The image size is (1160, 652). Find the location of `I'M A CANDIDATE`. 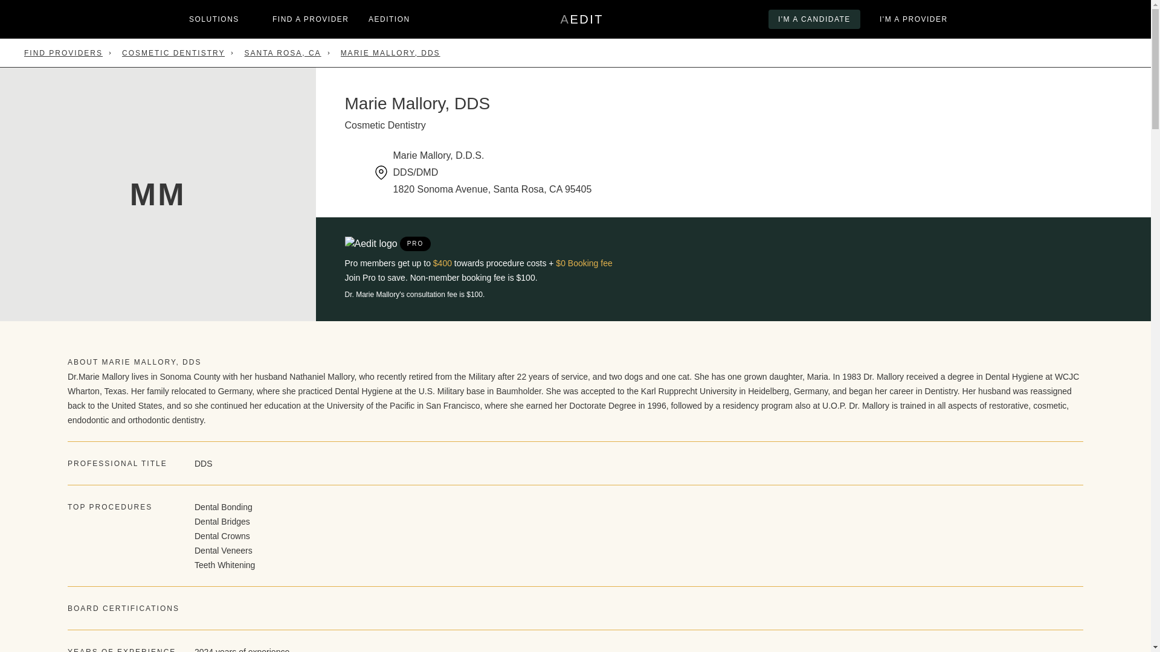

I'M A CANDIDATE is located at coordinates (814, 19).